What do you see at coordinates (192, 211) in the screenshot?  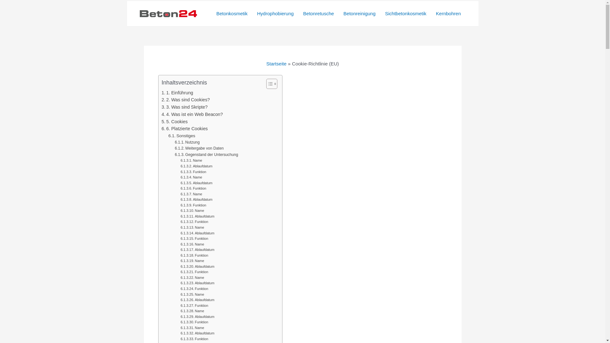 I see `Name` at bounding box center [192, 211].